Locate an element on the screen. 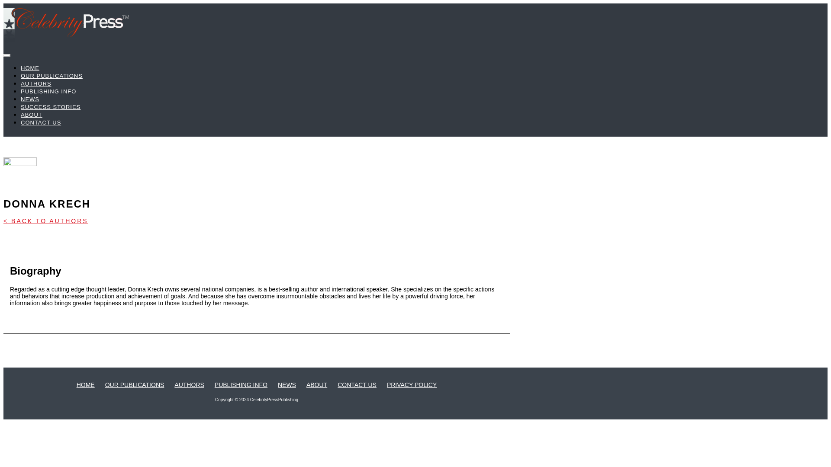  ABOUT is located at coordinates (317, 385).